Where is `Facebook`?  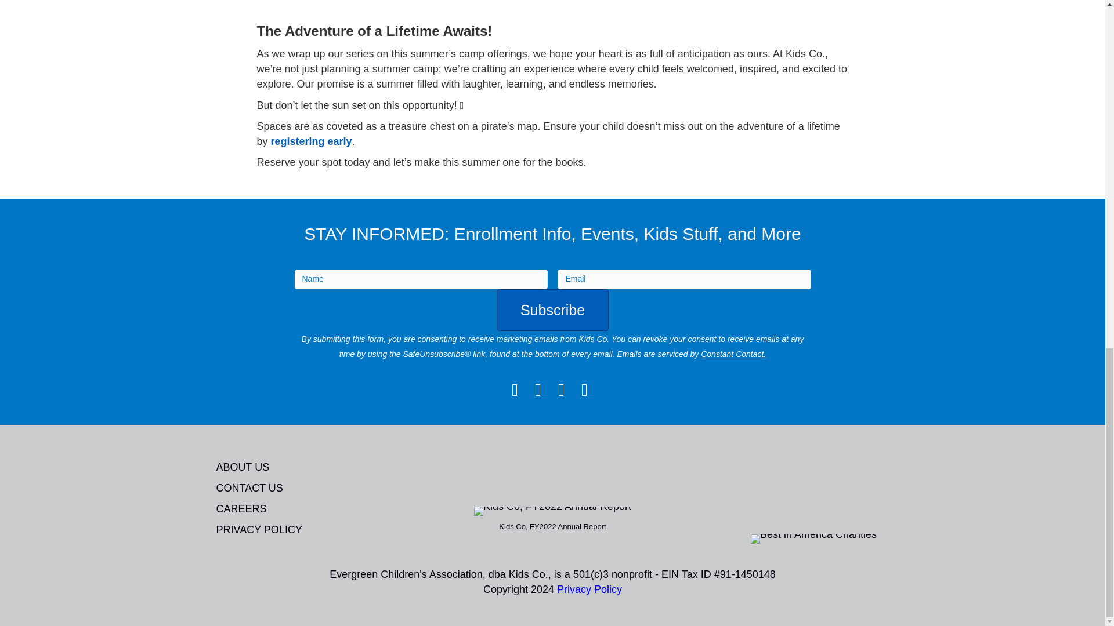 Facebook is located at coordinates (515, 390).